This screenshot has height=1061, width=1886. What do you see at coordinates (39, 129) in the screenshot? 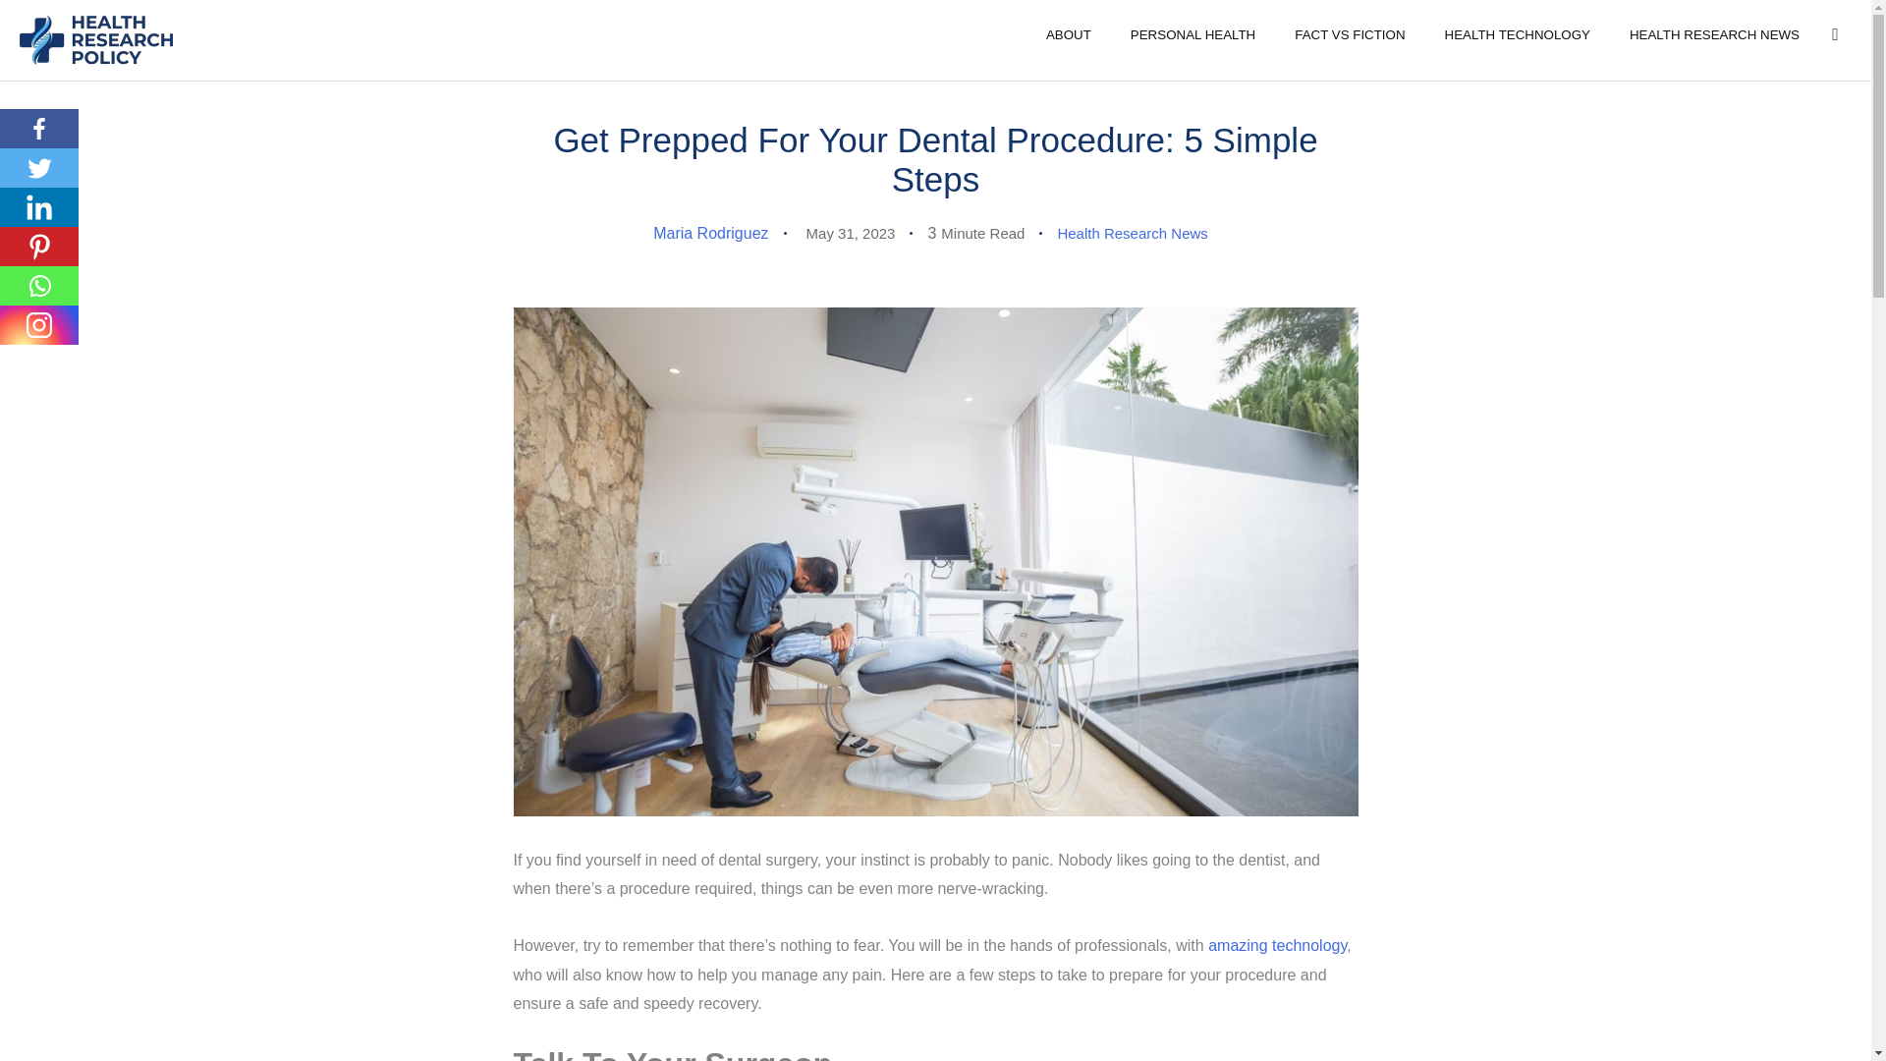
I see `Facebook` at bounding box center [39, 129].